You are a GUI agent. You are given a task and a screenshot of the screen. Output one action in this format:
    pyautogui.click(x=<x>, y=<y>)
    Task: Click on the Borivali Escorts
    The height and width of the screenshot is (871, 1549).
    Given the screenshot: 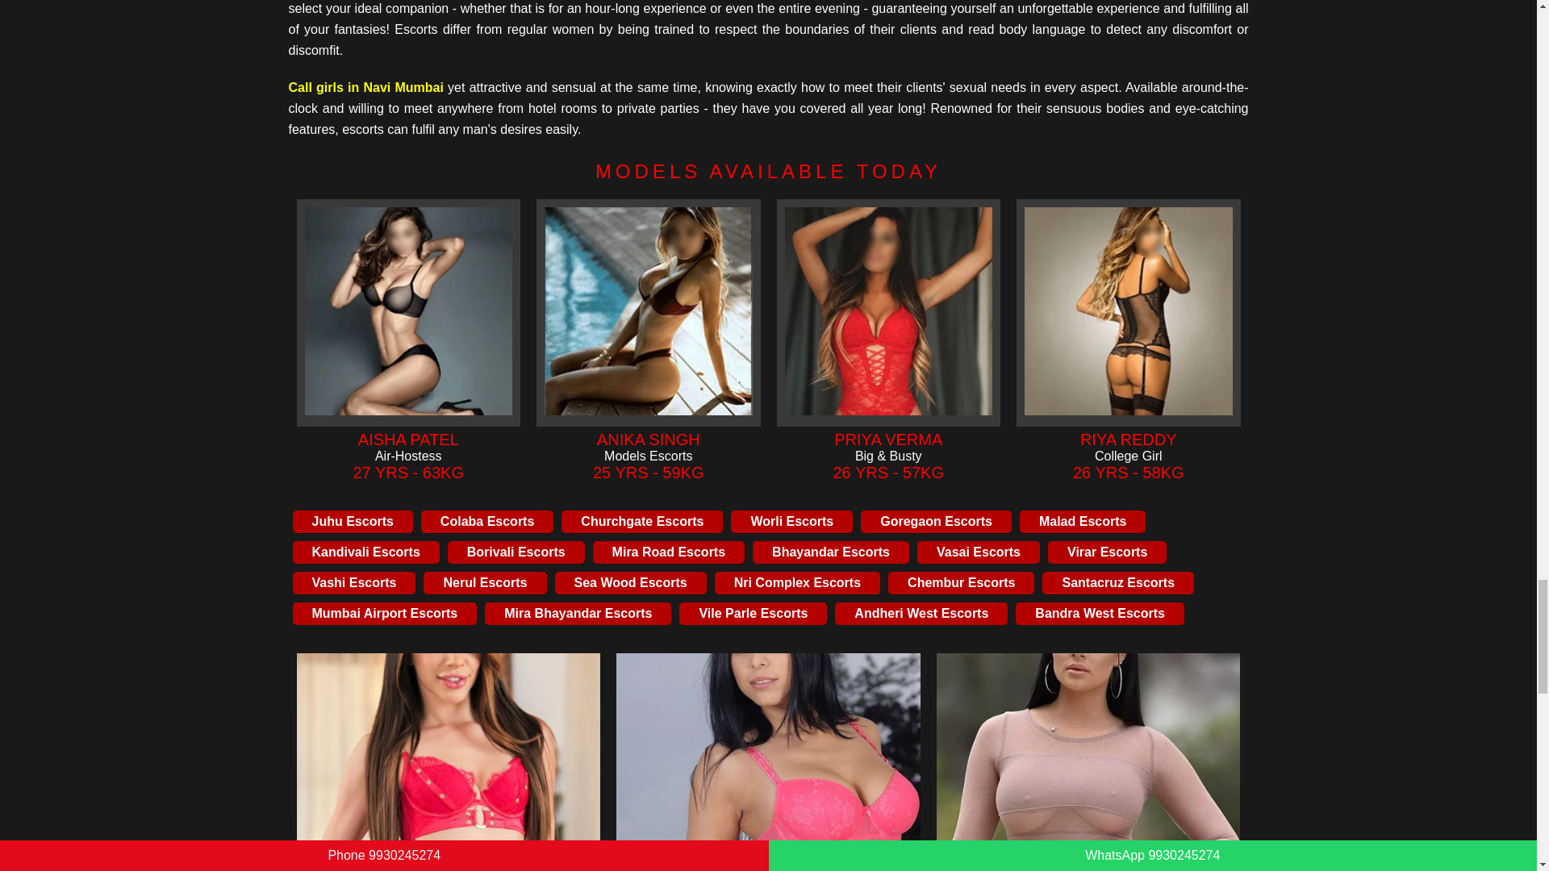 What is the action you would take?
    pyautogui.click(x=516, y=552)
    